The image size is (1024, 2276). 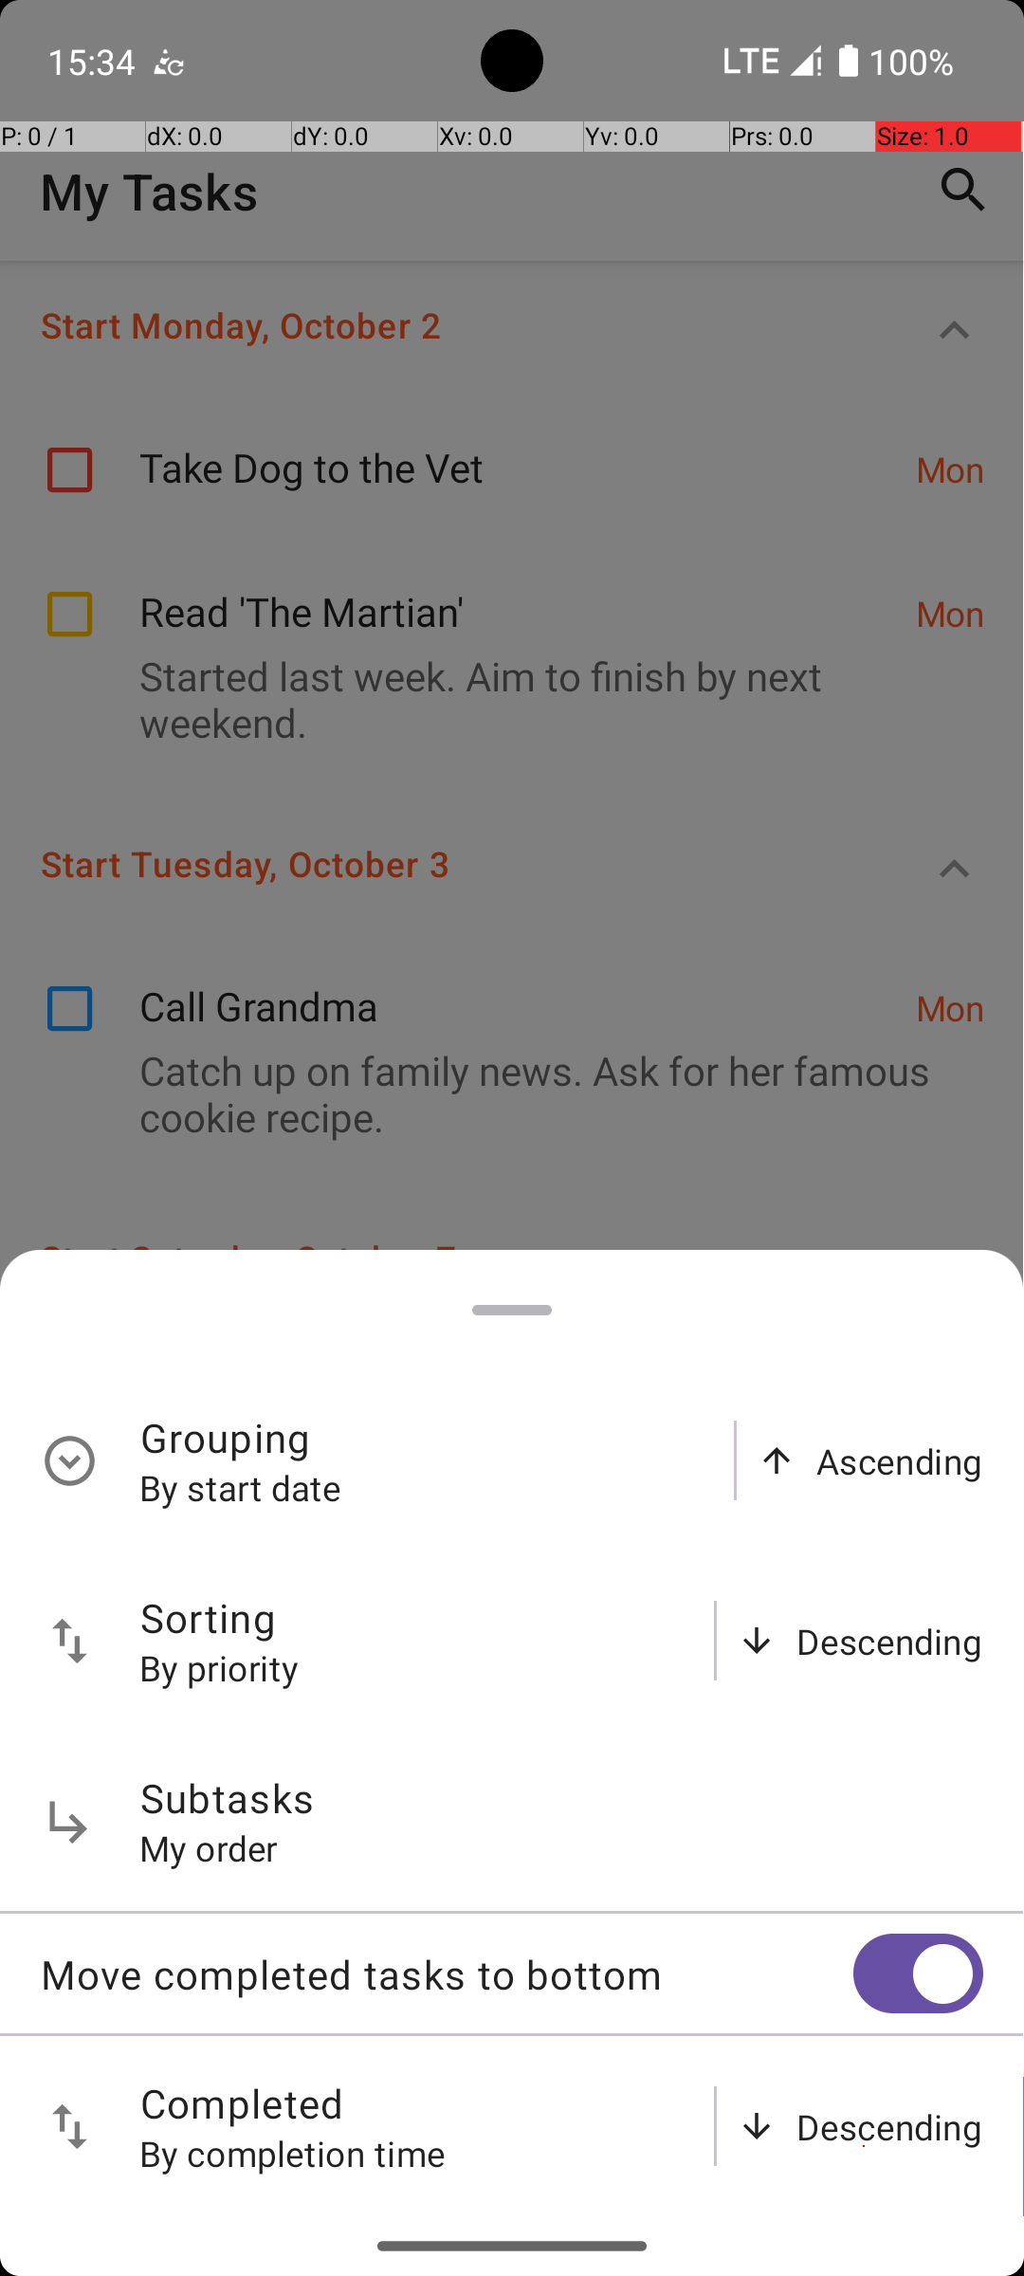 What do you see at coordinates (512, 1311) in the screenshot?
I see `Drag handle` at bounding box center [512, 1311].